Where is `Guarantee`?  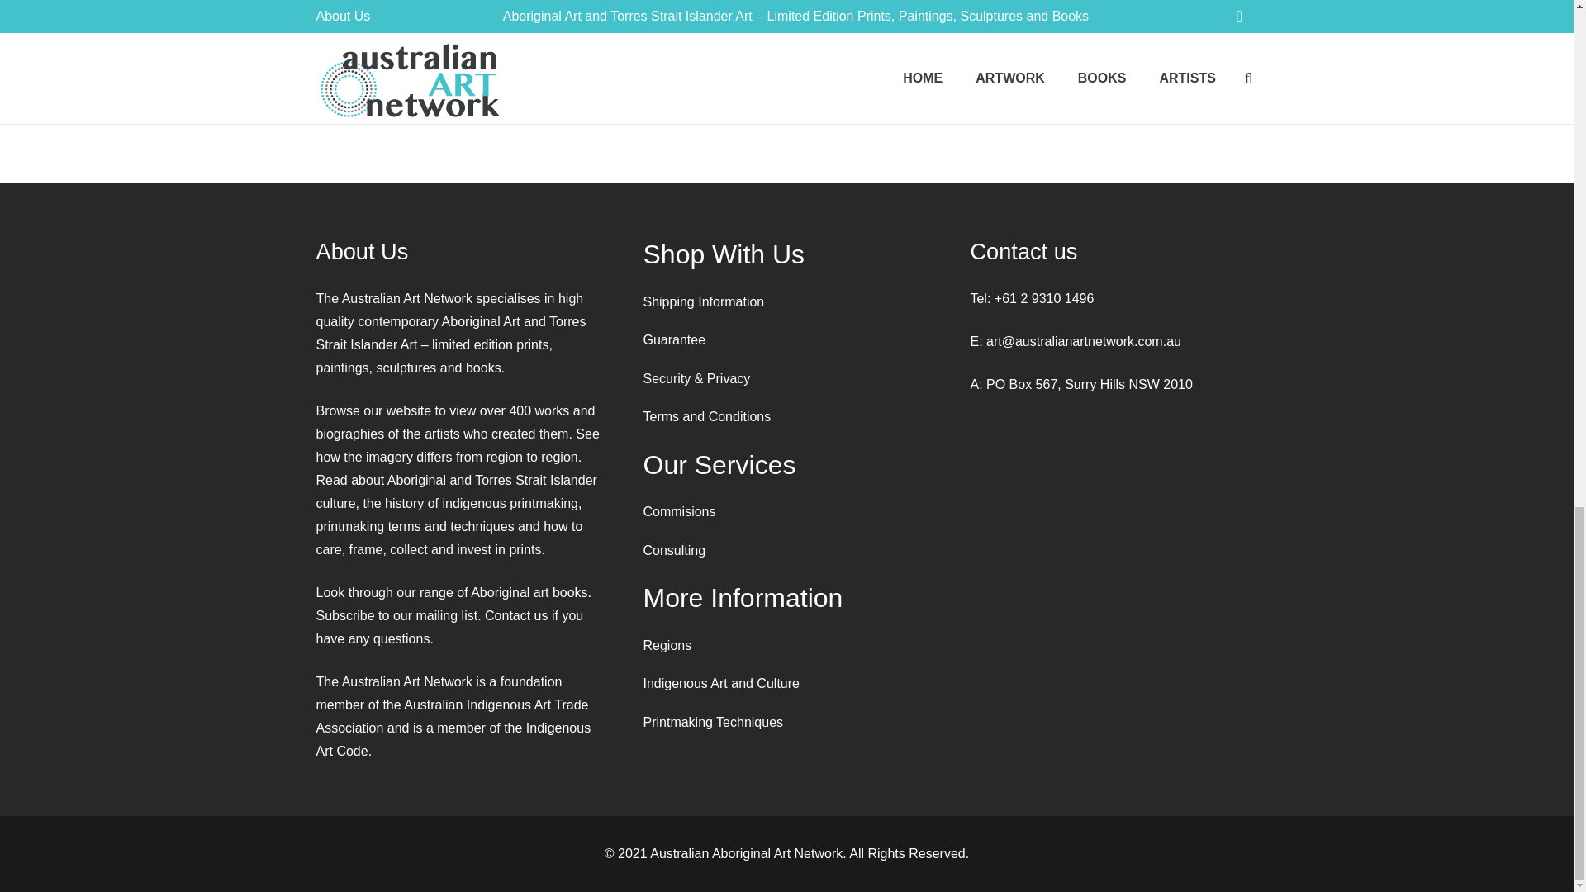 Guarantee is located at coordinates (674, 339).